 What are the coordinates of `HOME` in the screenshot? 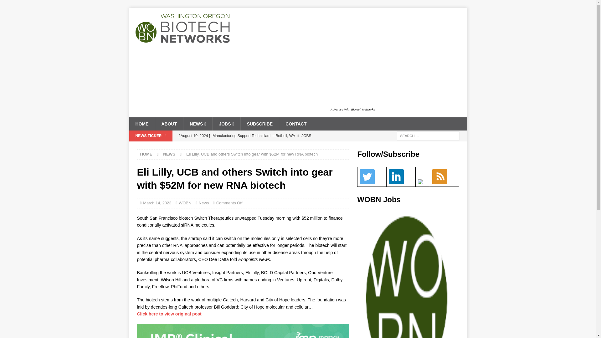 It's located at (146, 154).